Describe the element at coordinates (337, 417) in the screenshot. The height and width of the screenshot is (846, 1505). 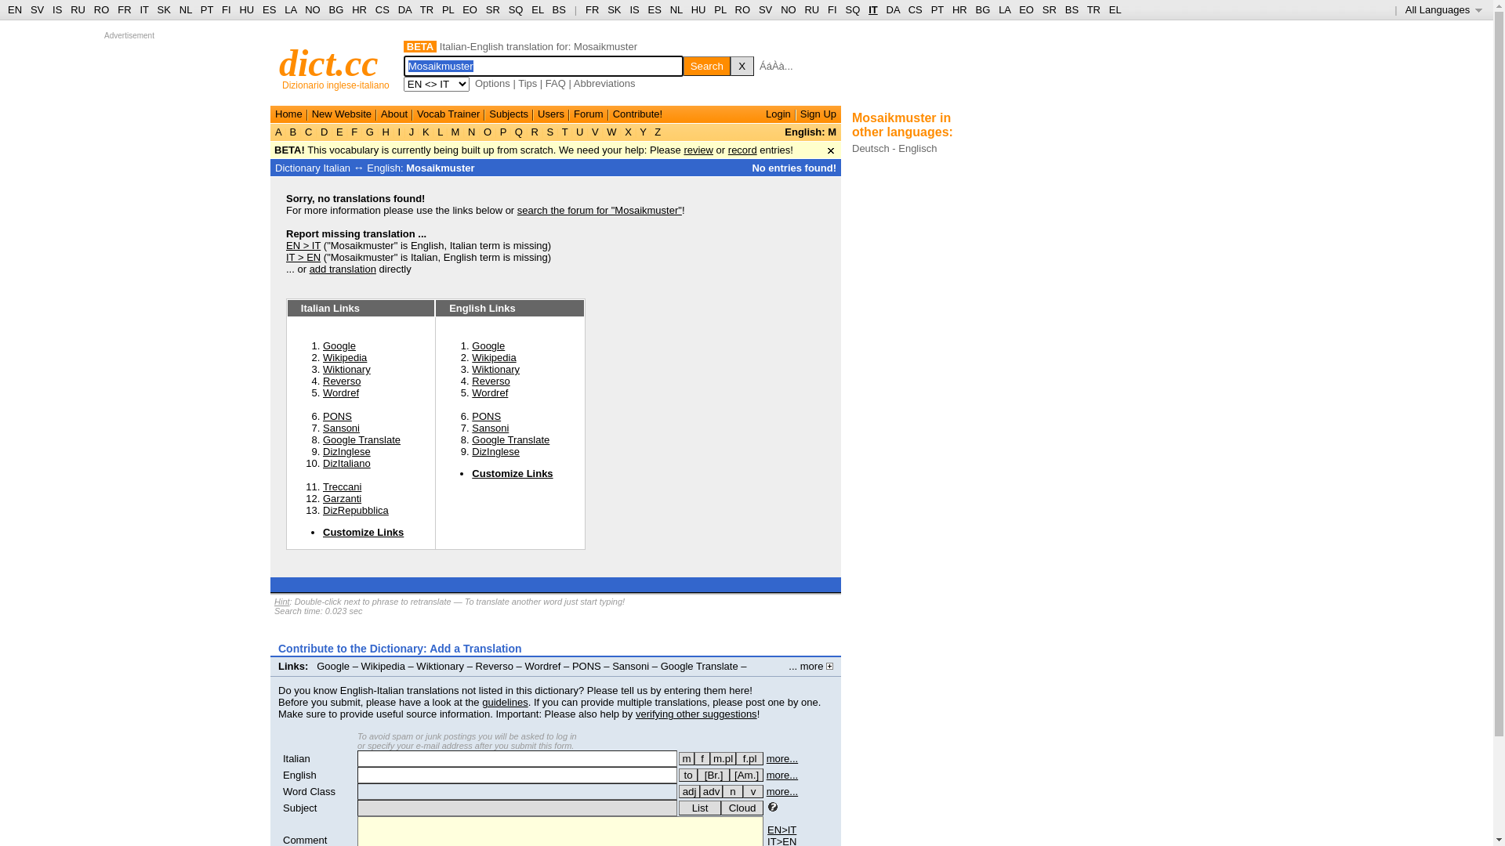
I see `PONS` at that location.